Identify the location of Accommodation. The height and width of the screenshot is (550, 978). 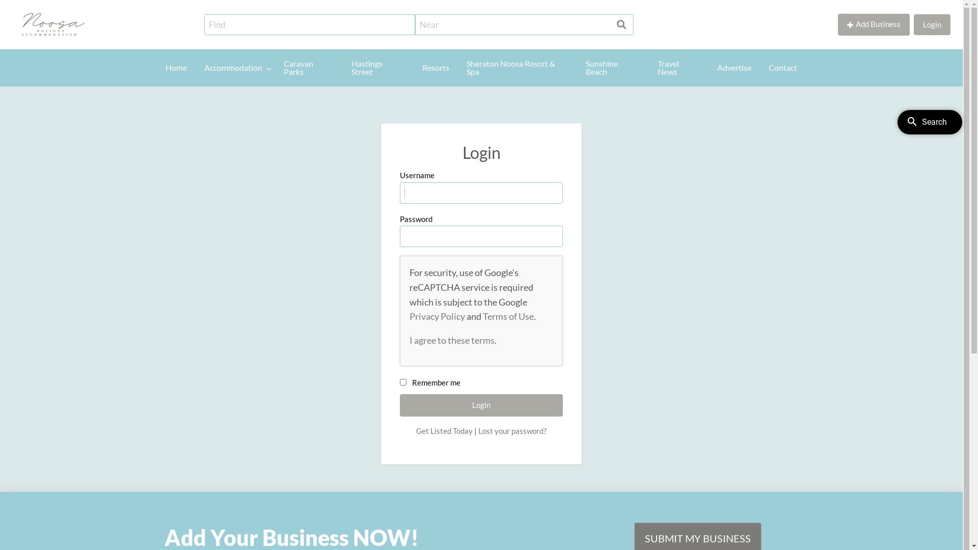
(235, 68).